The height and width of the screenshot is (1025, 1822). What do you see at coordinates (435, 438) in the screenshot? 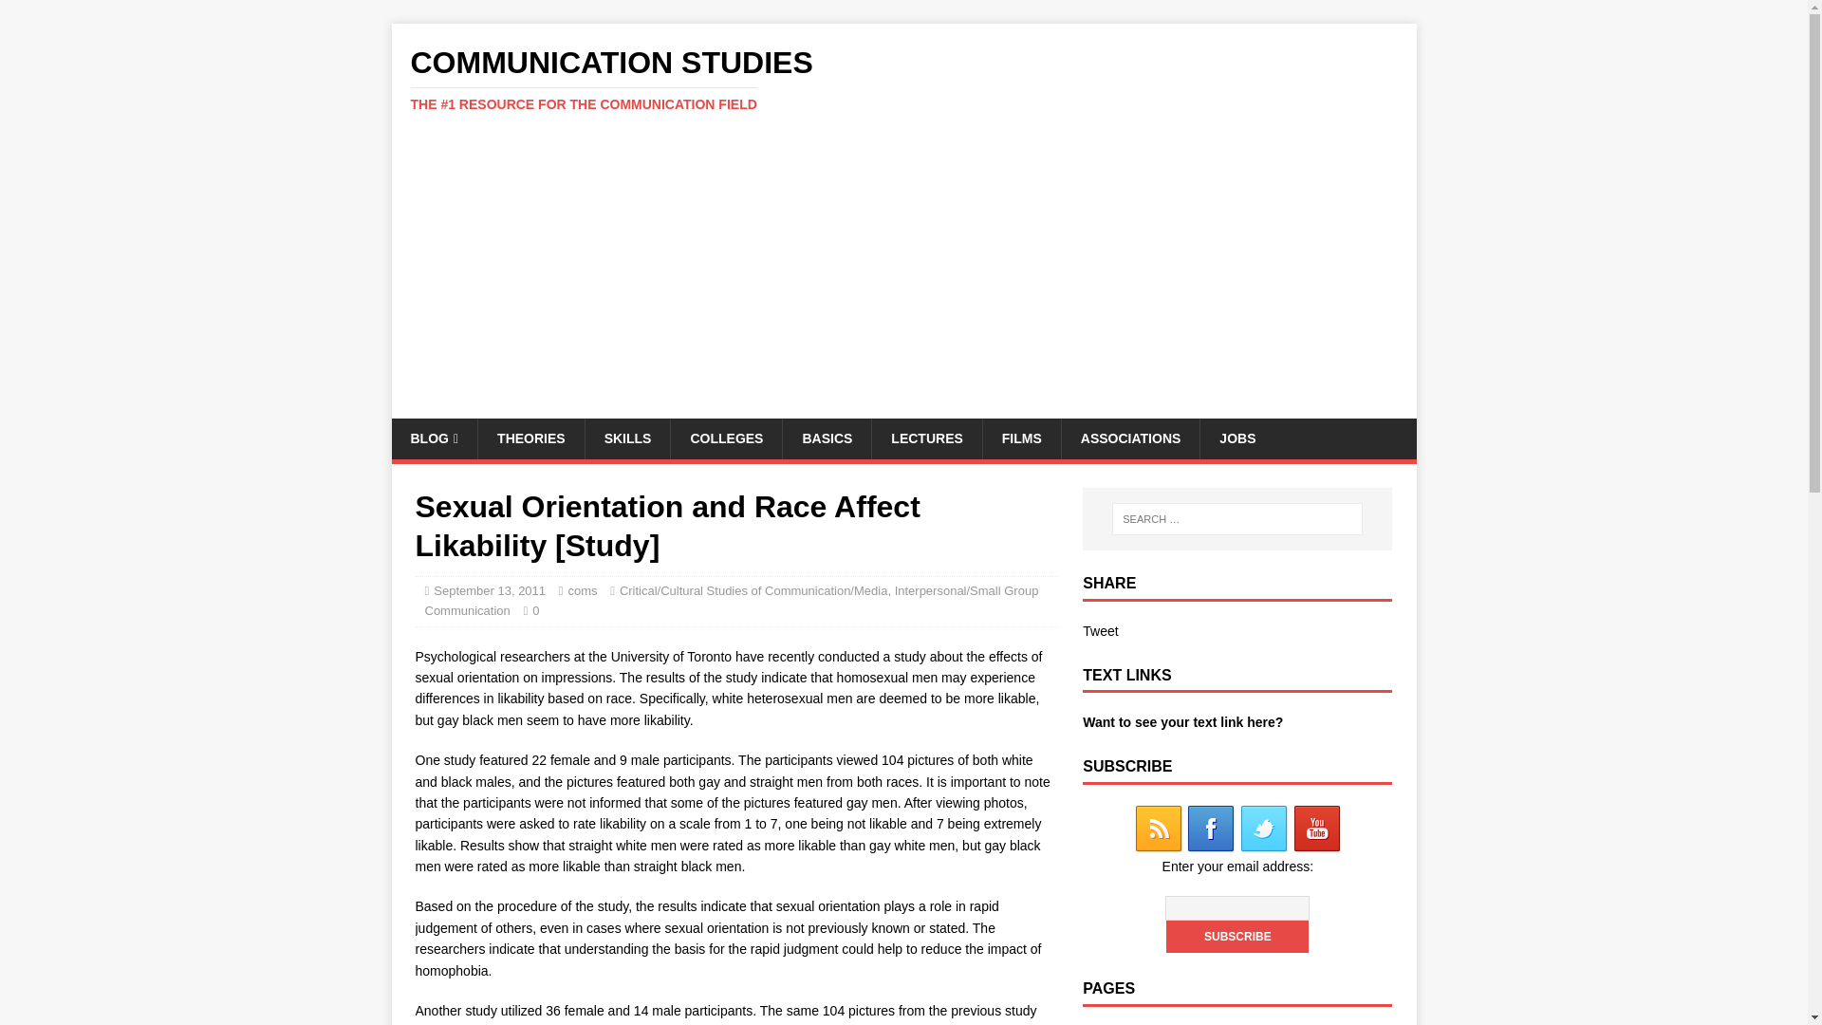
I see `BLOG` at bounding box center [435, 438].